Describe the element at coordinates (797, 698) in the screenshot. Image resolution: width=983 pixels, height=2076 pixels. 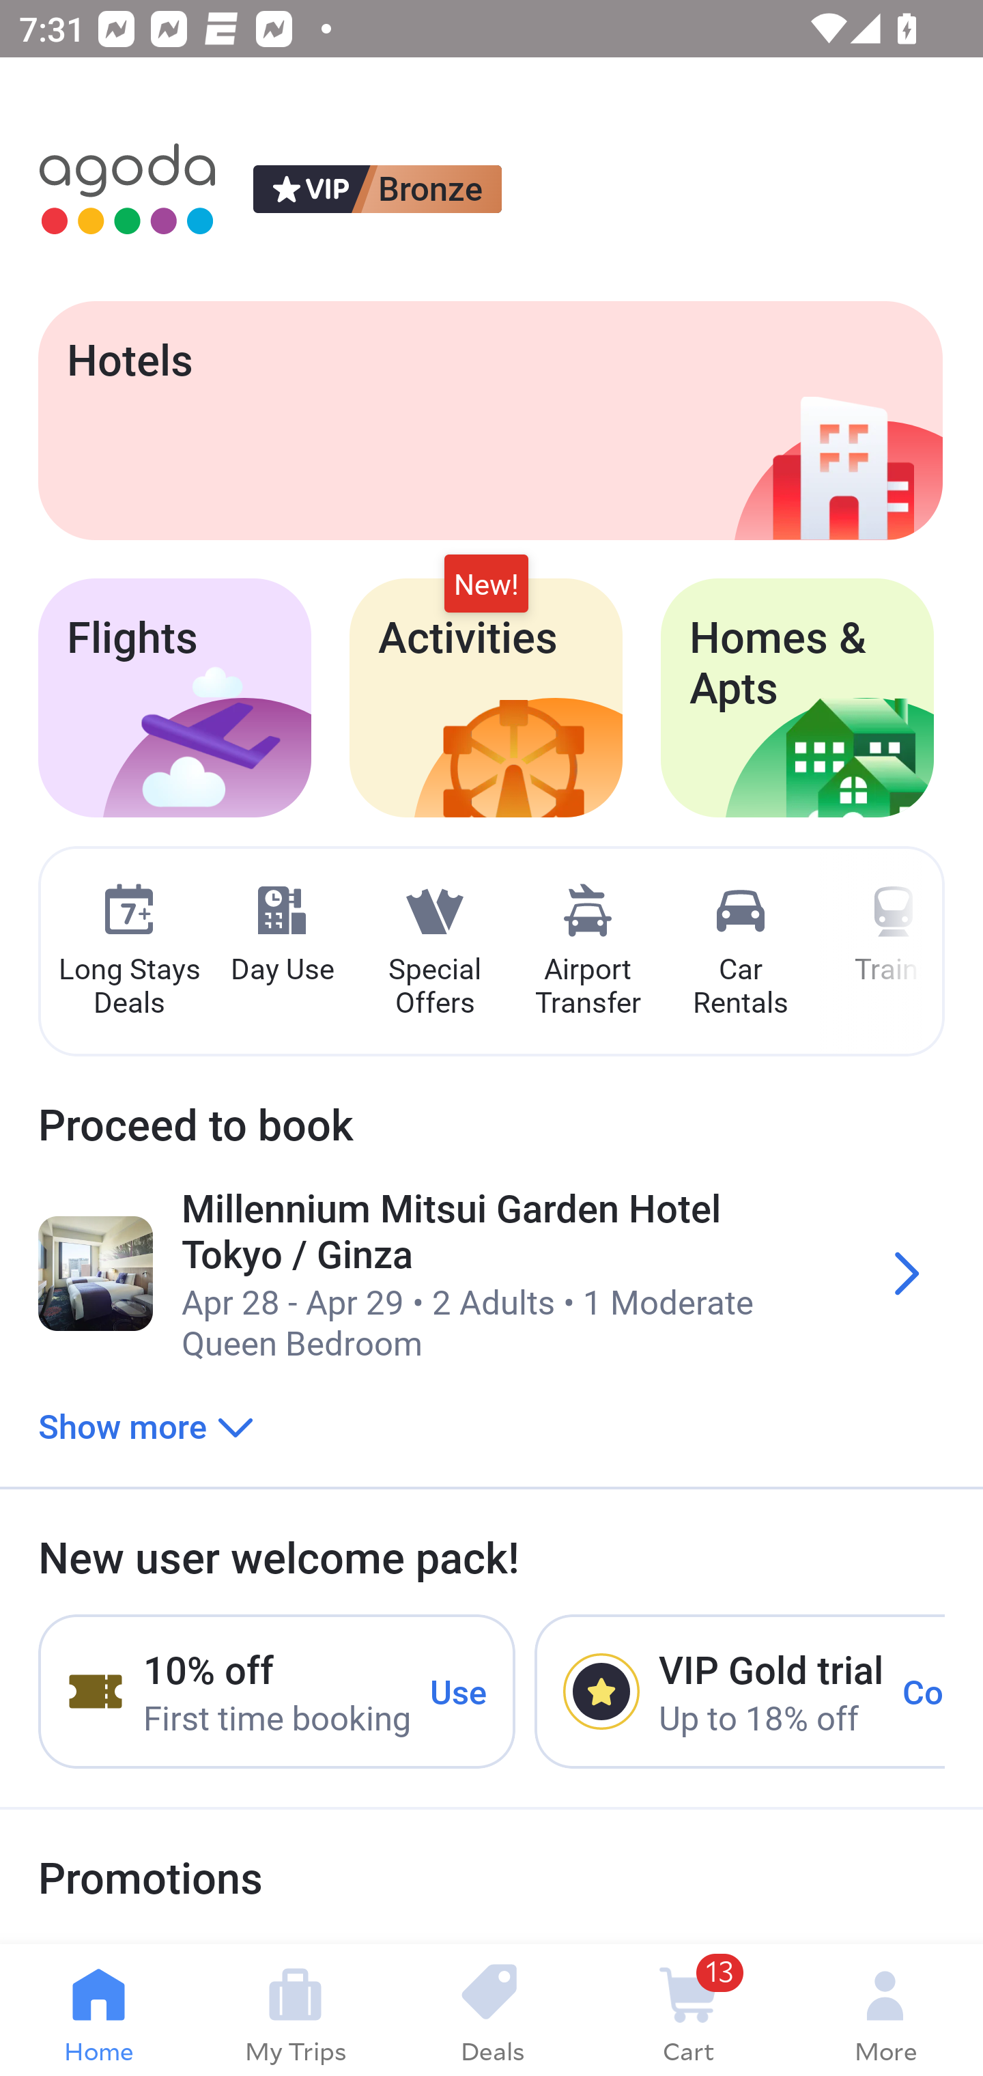
I see `Homes & Apts` at that location.